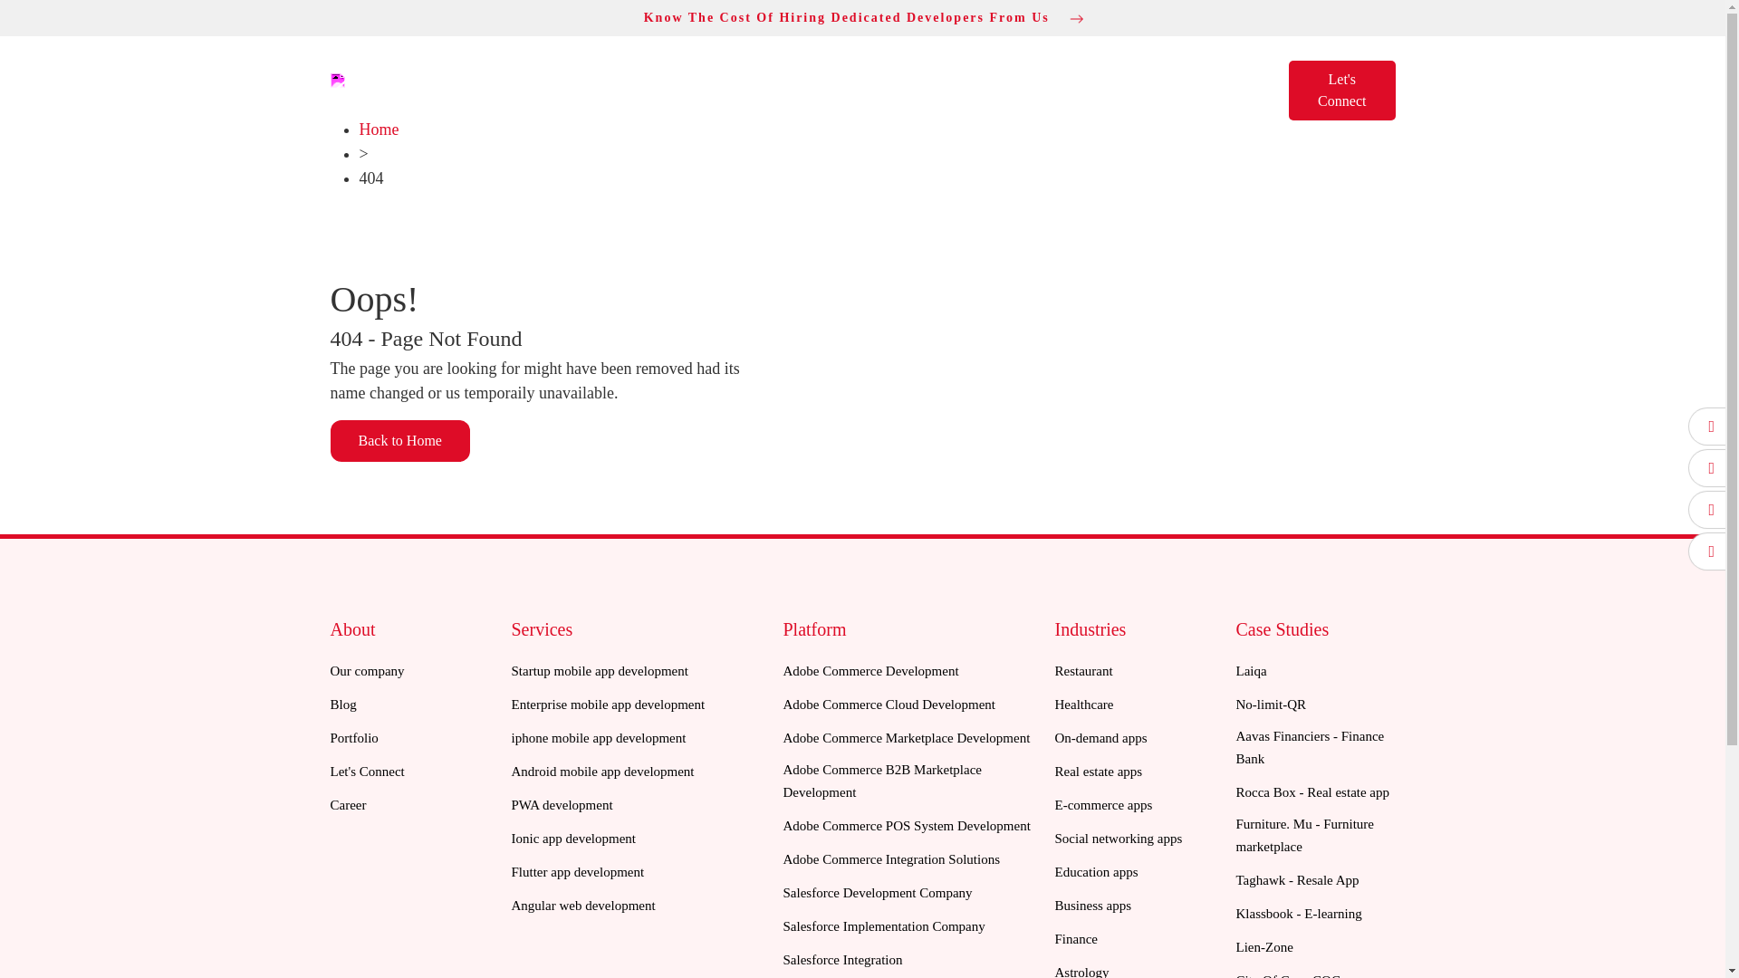  Describe the element at coordinates (821, 80) in the screenshot. I see `About` at that location.